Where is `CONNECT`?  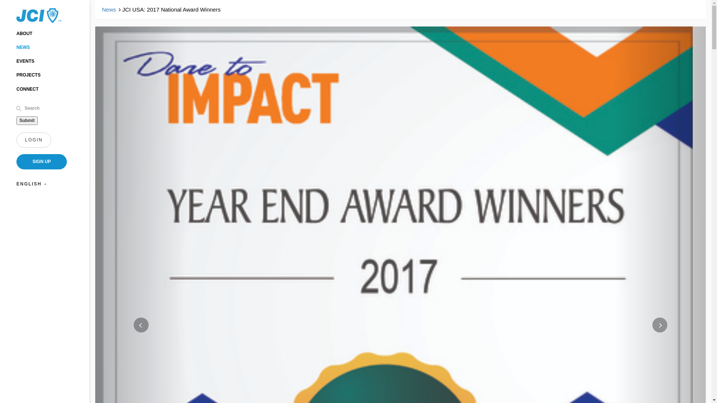
CONNECT is located at coordinates (28, 89).